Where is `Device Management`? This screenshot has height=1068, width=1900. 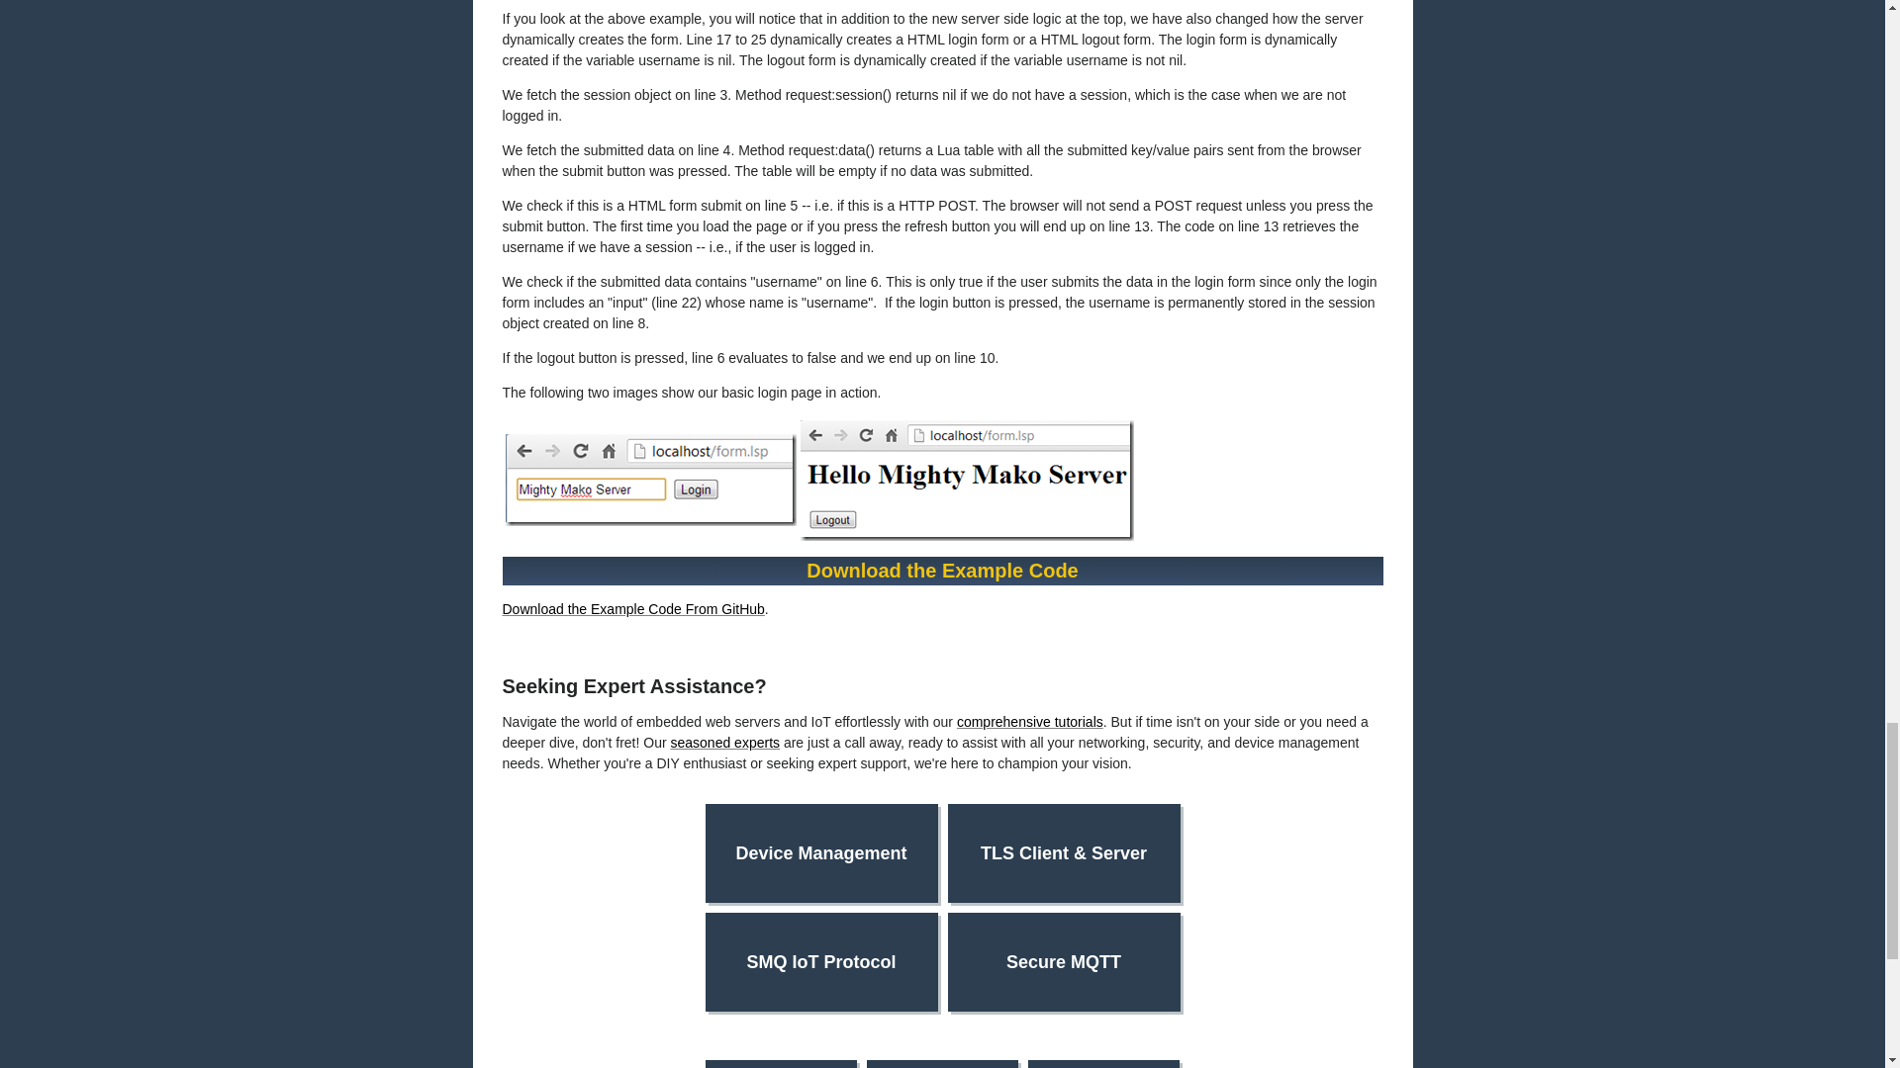 Device Management is located at coordinates (820, 852).